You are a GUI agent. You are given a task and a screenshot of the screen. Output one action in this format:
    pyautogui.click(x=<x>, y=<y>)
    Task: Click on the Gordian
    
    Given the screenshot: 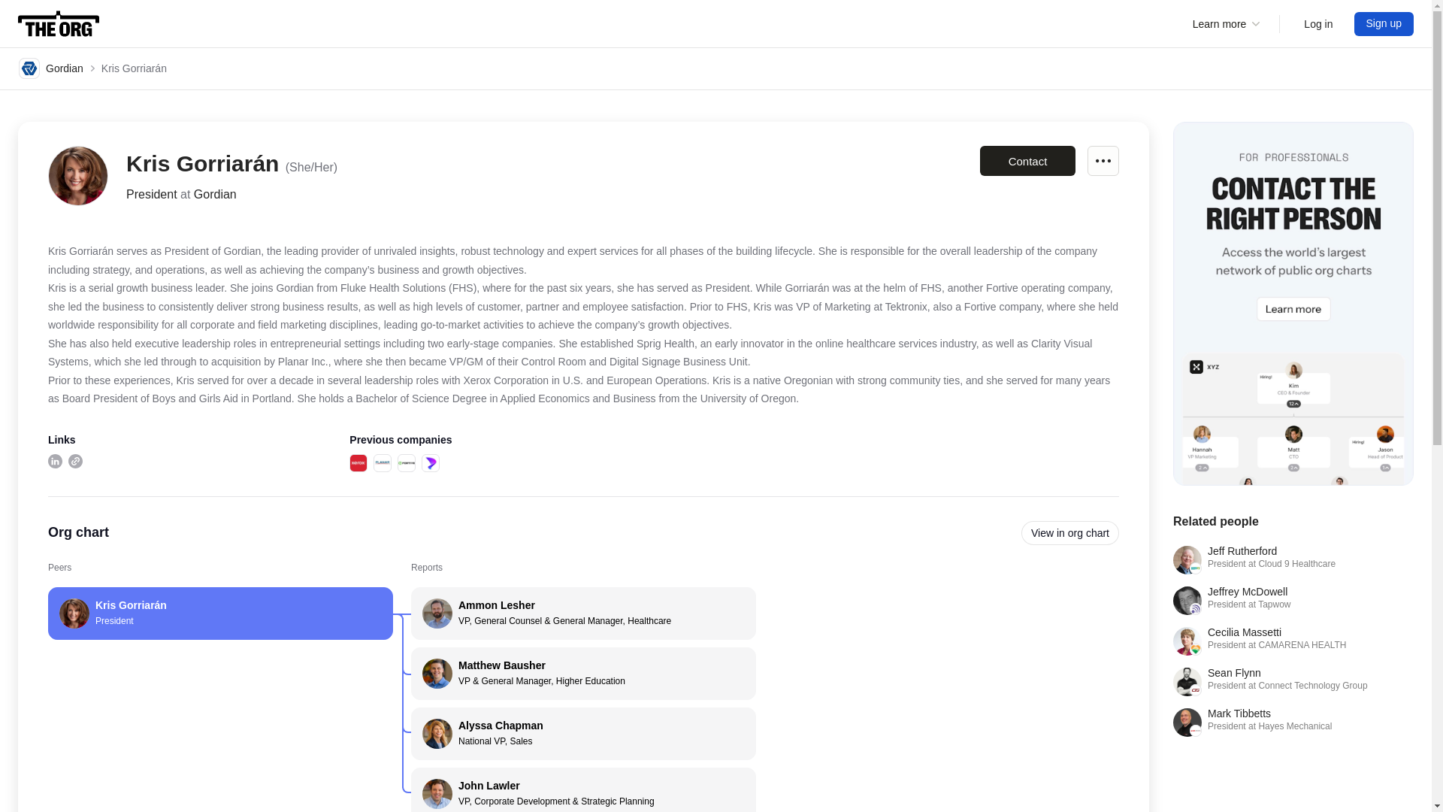 What is the action you would take?
    pyautogui.click(x=51, y=68)
    